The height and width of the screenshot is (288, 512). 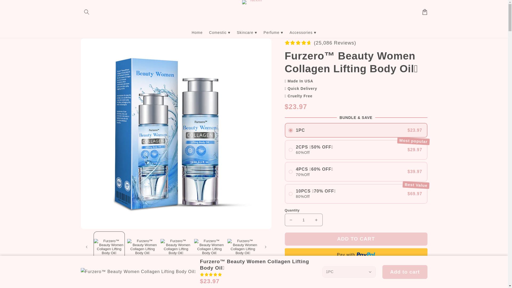 I want to click on Home, so click(x=197, y=32).